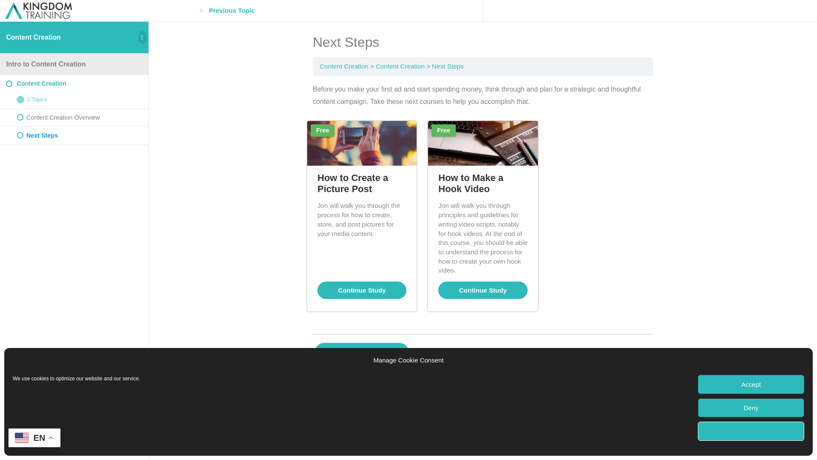  I want to click on Next Steps, so click(74, 135).